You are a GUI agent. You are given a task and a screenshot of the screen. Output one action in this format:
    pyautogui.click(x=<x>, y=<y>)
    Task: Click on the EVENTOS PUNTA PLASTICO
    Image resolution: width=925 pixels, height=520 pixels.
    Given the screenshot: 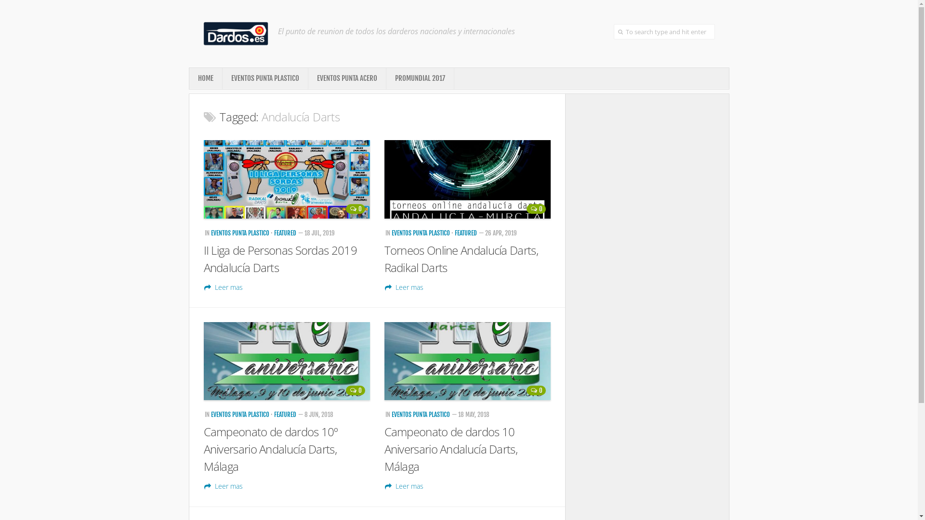 What is the action you would take?
    pyautogui.click(x=240, y=233)
    